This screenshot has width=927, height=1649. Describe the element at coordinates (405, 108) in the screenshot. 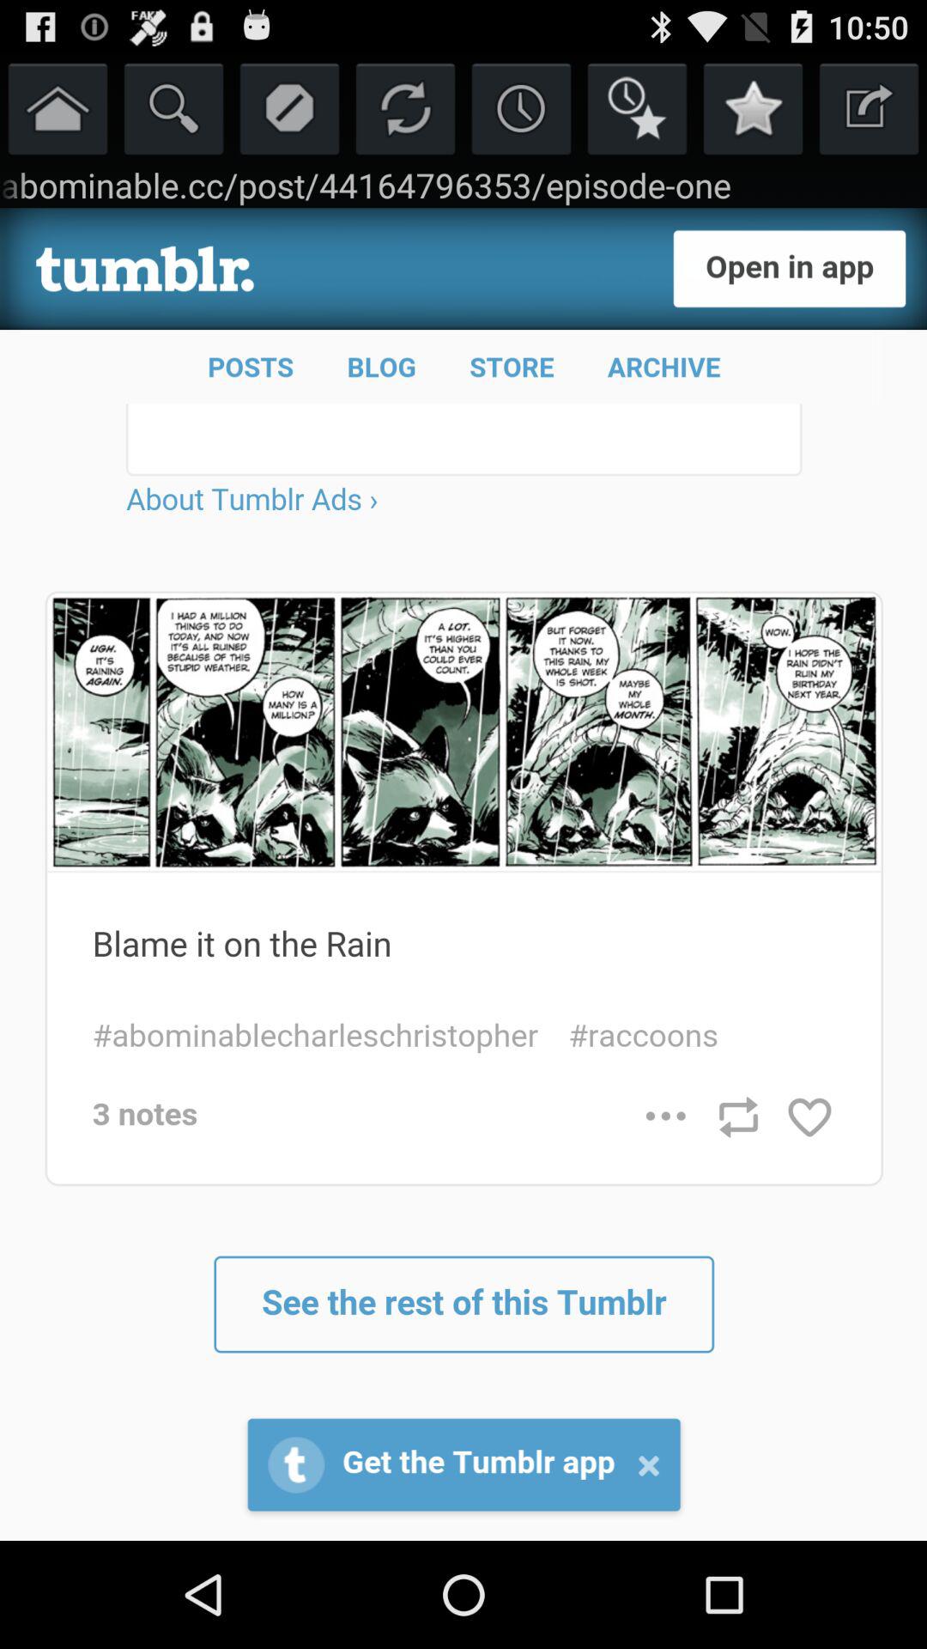

I see `refresh button` at that location.